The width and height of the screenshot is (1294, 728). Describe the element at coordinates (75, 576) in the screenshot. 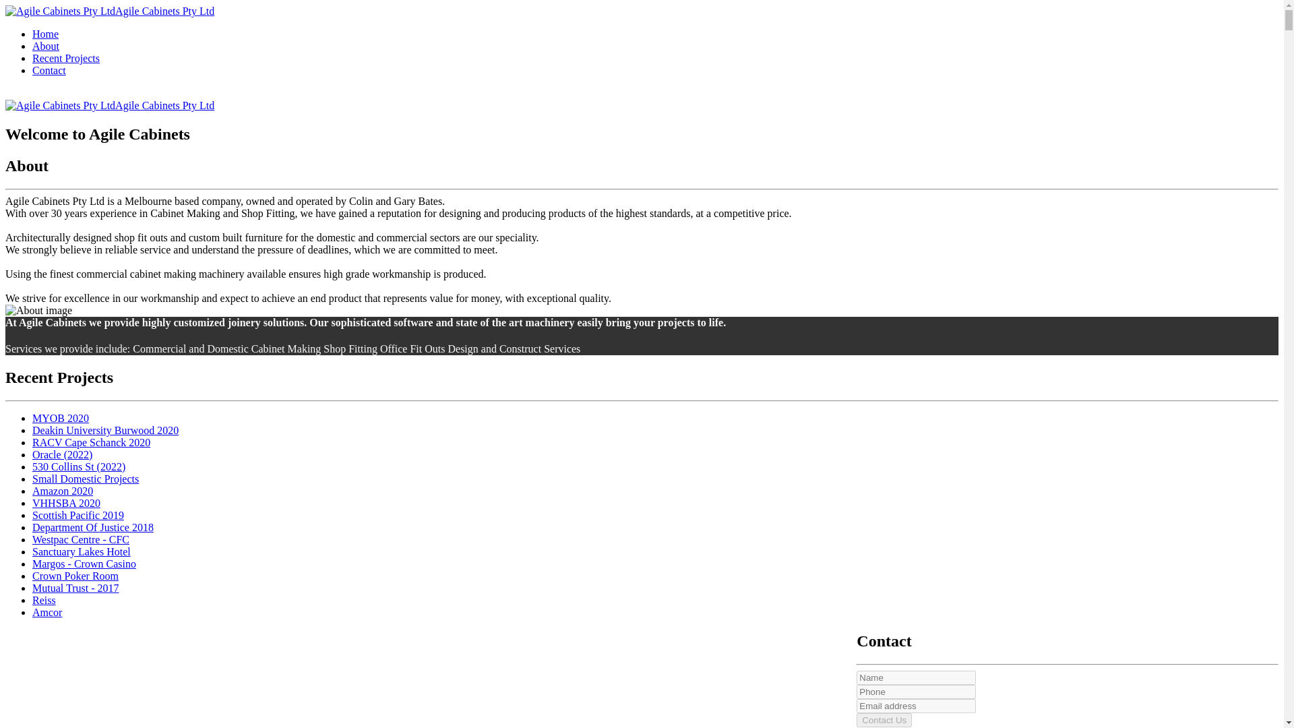

I see `Crown Poker Room` at that location.